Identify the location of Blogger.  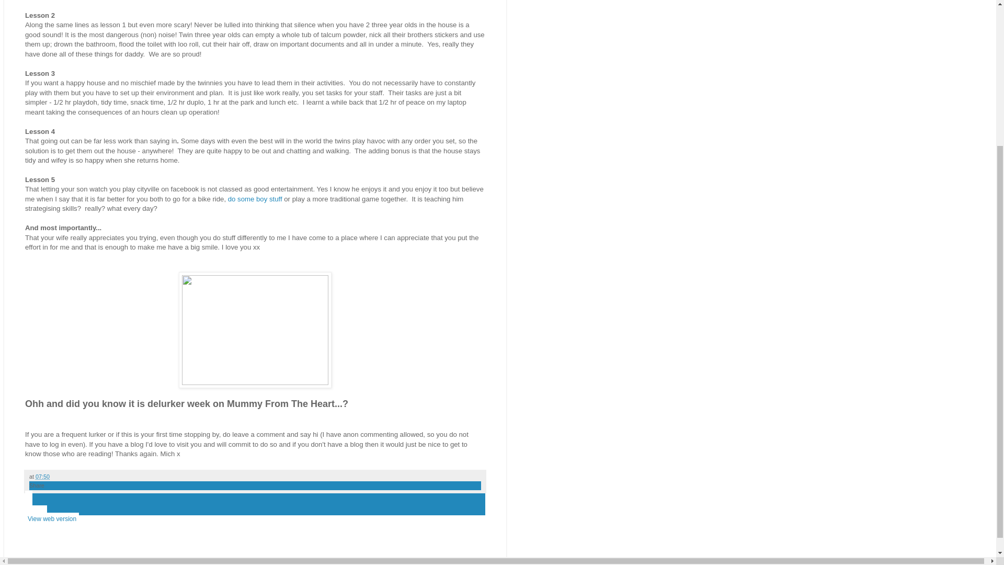
(271, 560).